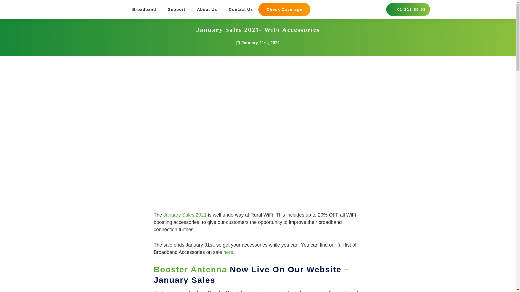 The image size is (520, 292). Describe the element at coordinates (207, 9) in the screenshot. I see `About Us` at that location.